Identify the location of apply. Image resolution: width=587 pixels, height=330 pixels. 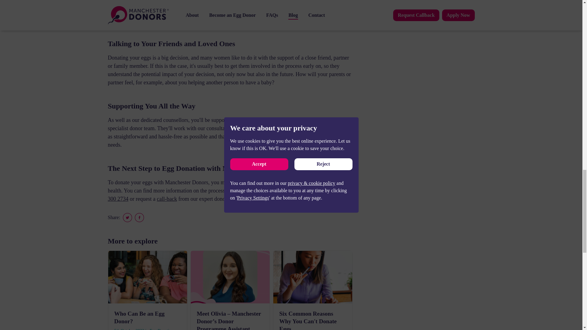
(255, 199).